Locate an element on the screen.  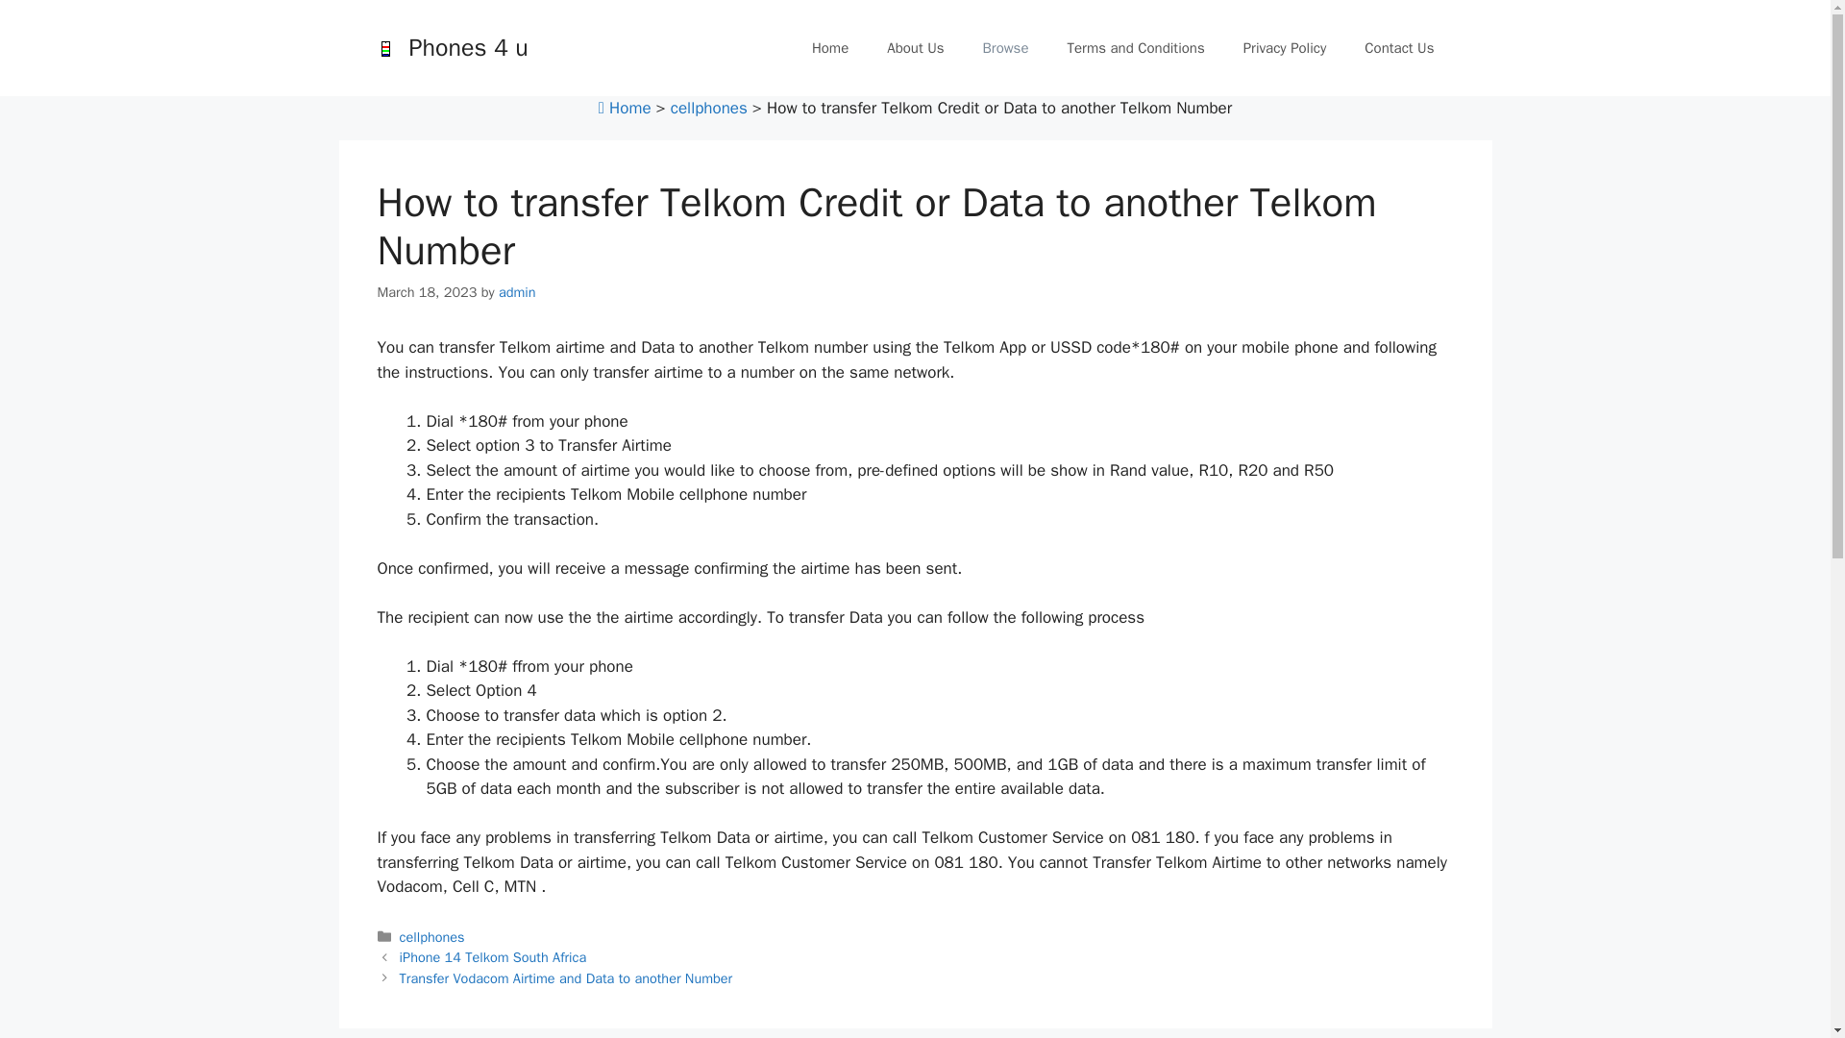
Transfer Vodacom Airtime and Data to another Number is located at coordinates (566, 978).